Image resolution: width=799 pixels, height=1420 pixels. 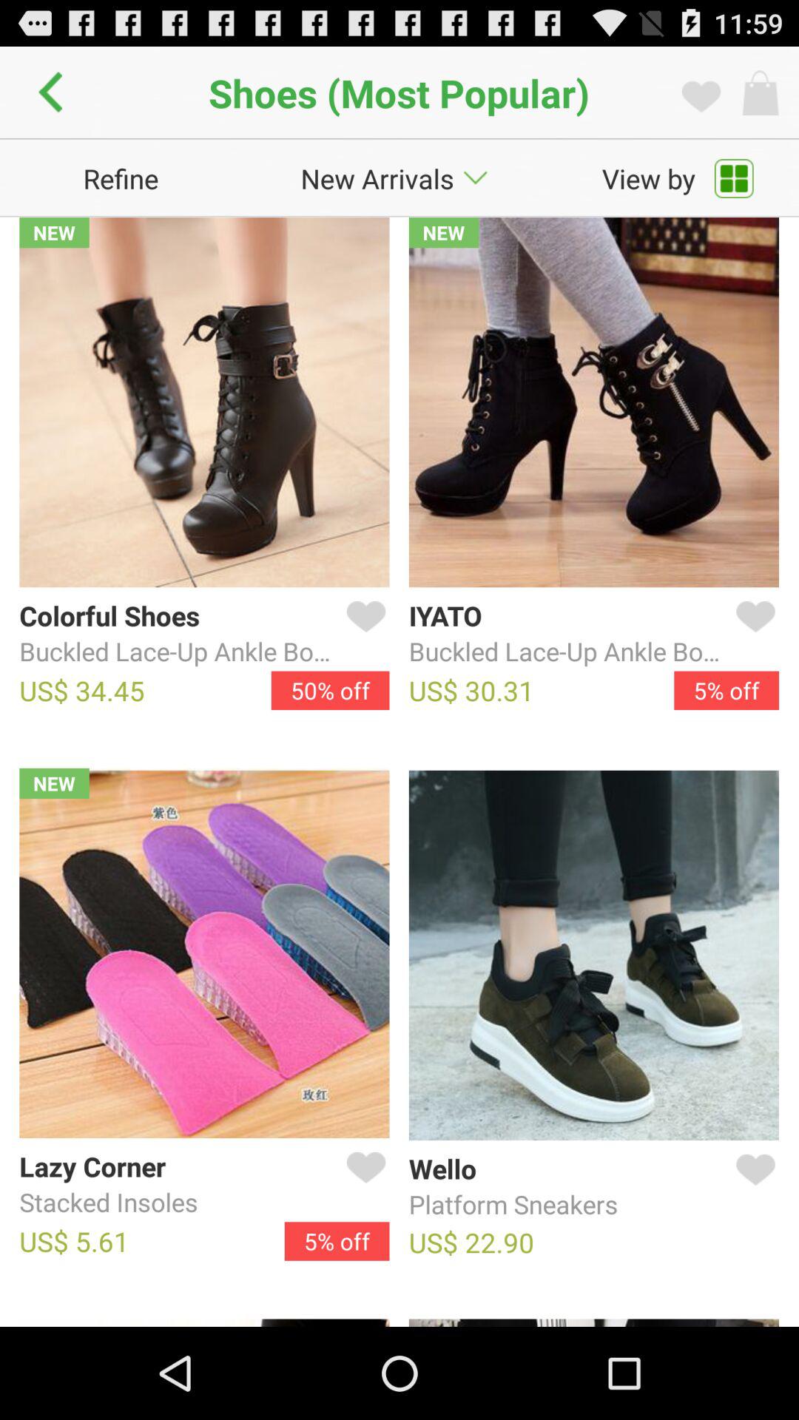 What do you see at coordinates (752, 634) in the screenshot?
I see `love item` at bounding box center [752, 634].